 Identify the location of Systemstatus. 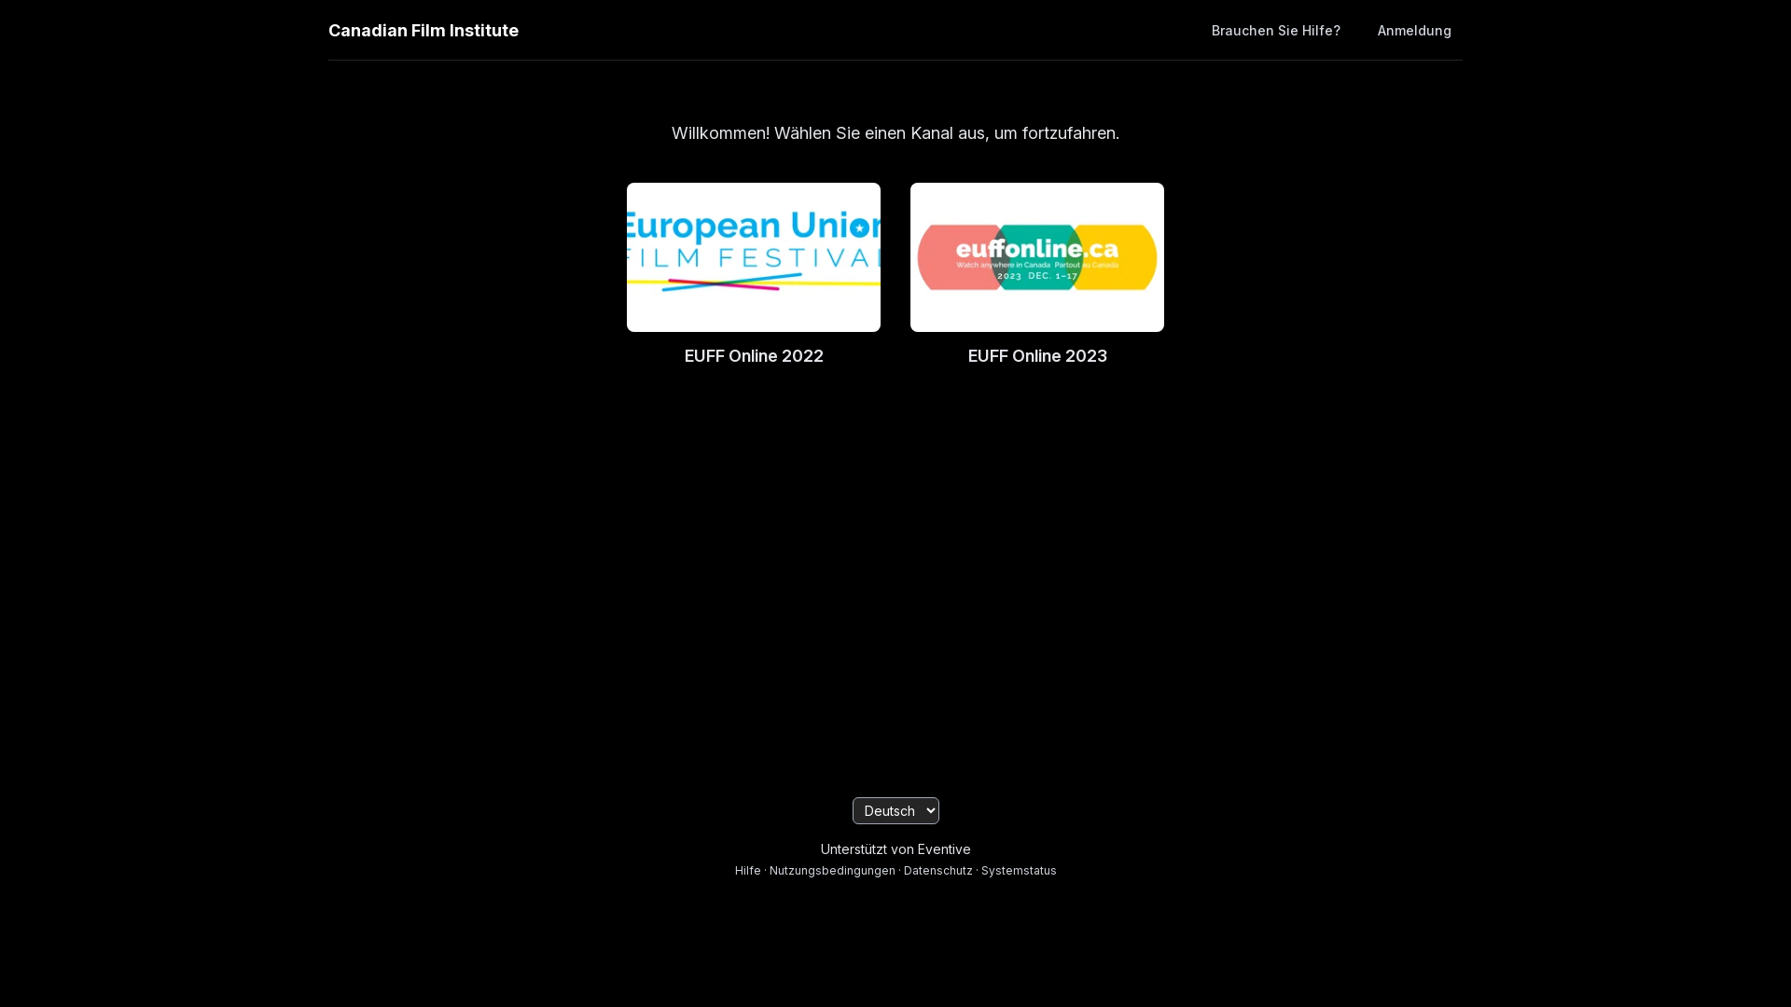
(1019, 871).